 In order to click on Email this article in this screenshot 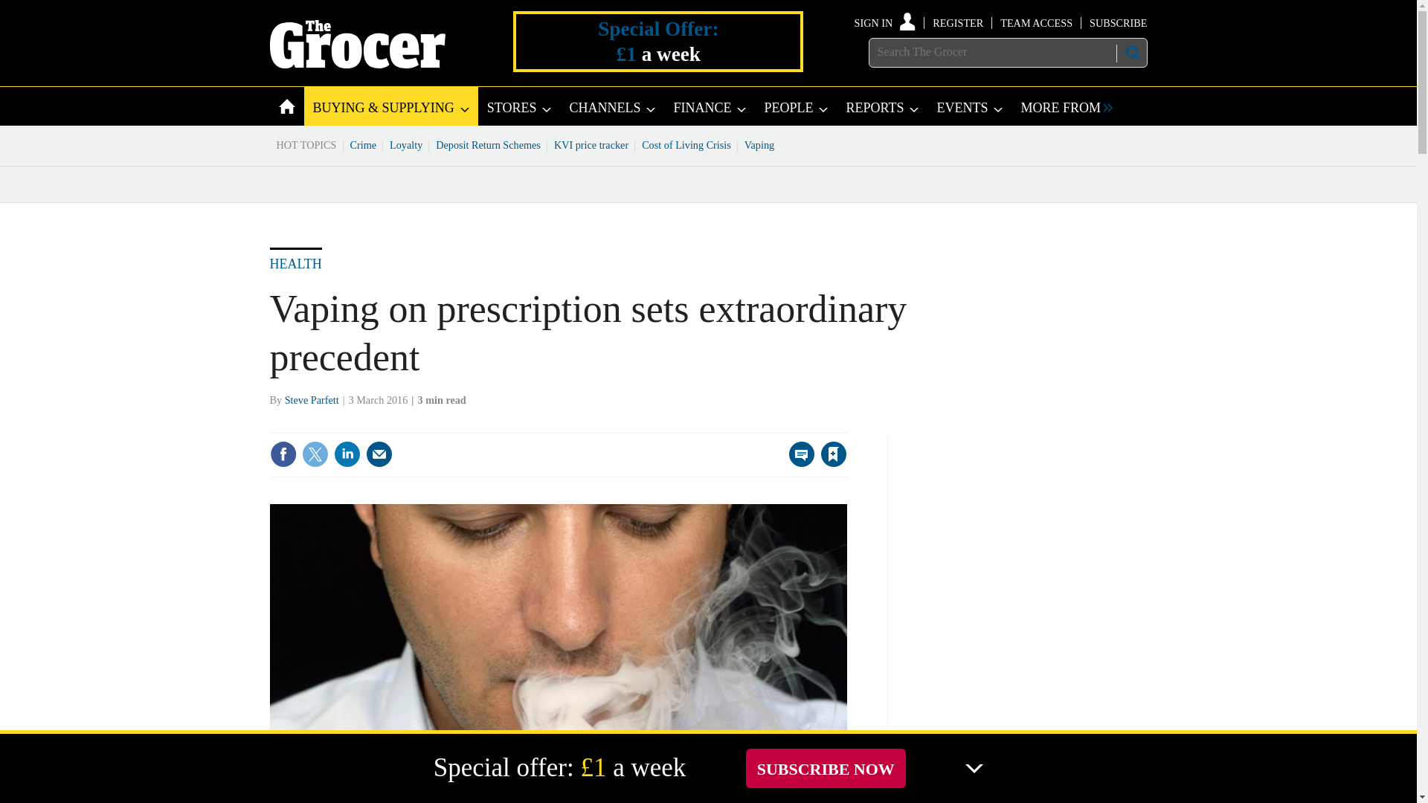, I will do `click(379, 454)`.